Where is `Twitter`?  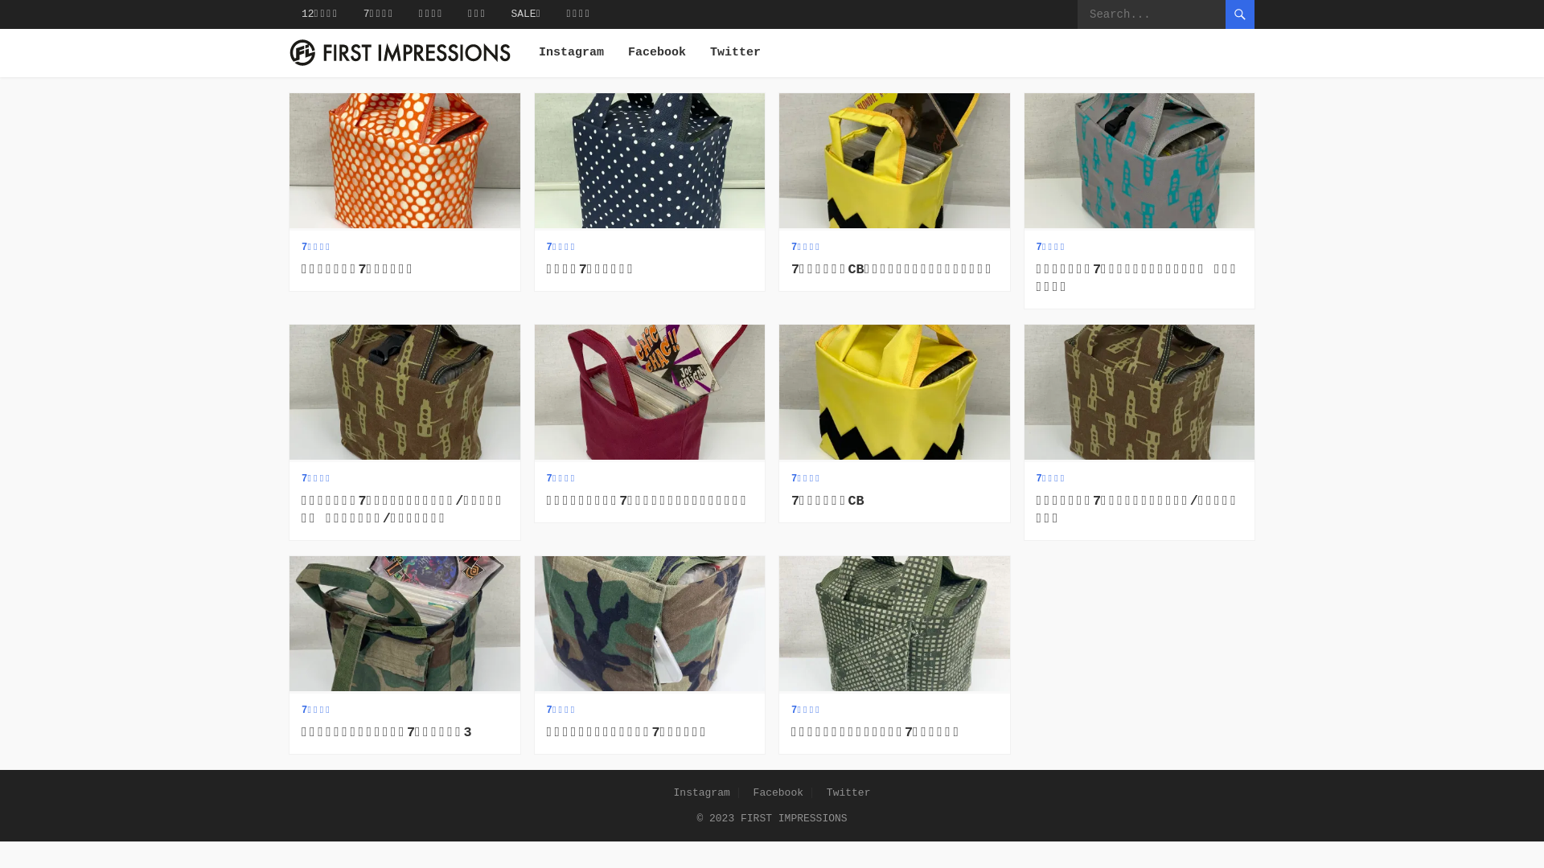 Twitter is located at coordinates (735, 53).